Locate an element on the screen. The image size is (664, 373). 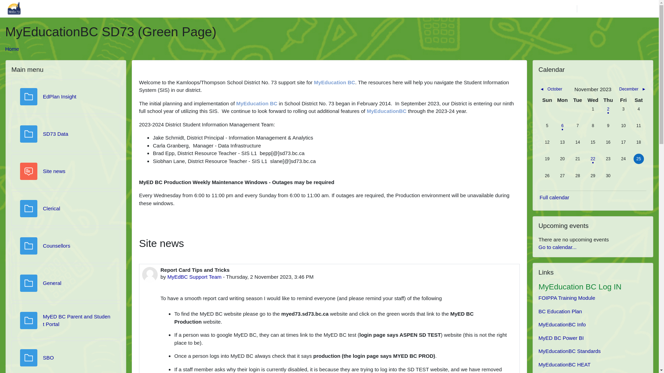
Skip Upcoming events is located at coordinates (533, 216).